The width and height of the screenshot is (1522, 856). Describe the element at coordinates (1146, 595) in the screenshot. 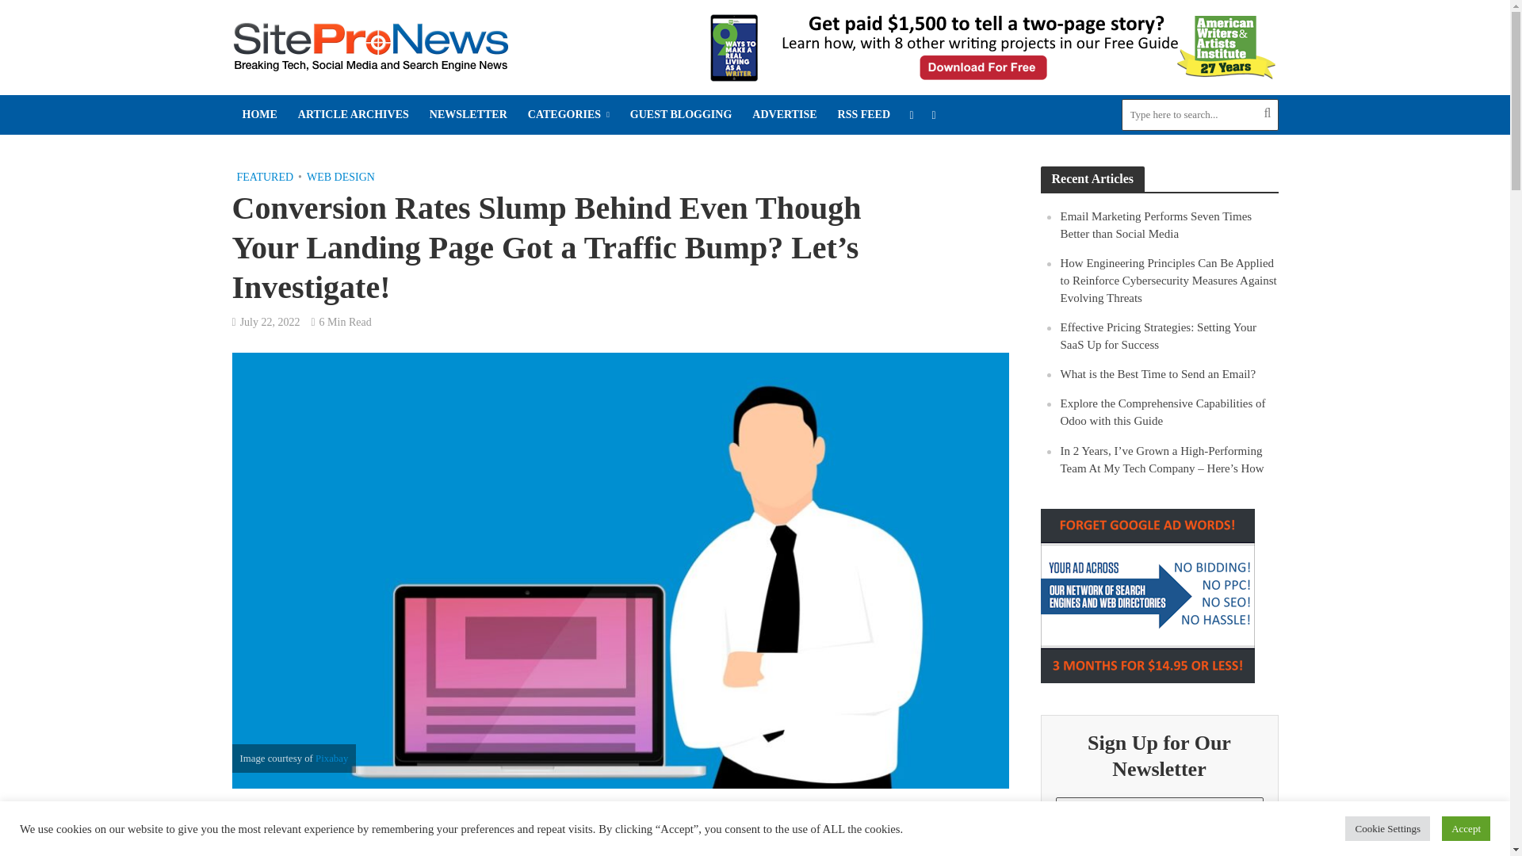

I see `Forget Google Adwords` at that location.